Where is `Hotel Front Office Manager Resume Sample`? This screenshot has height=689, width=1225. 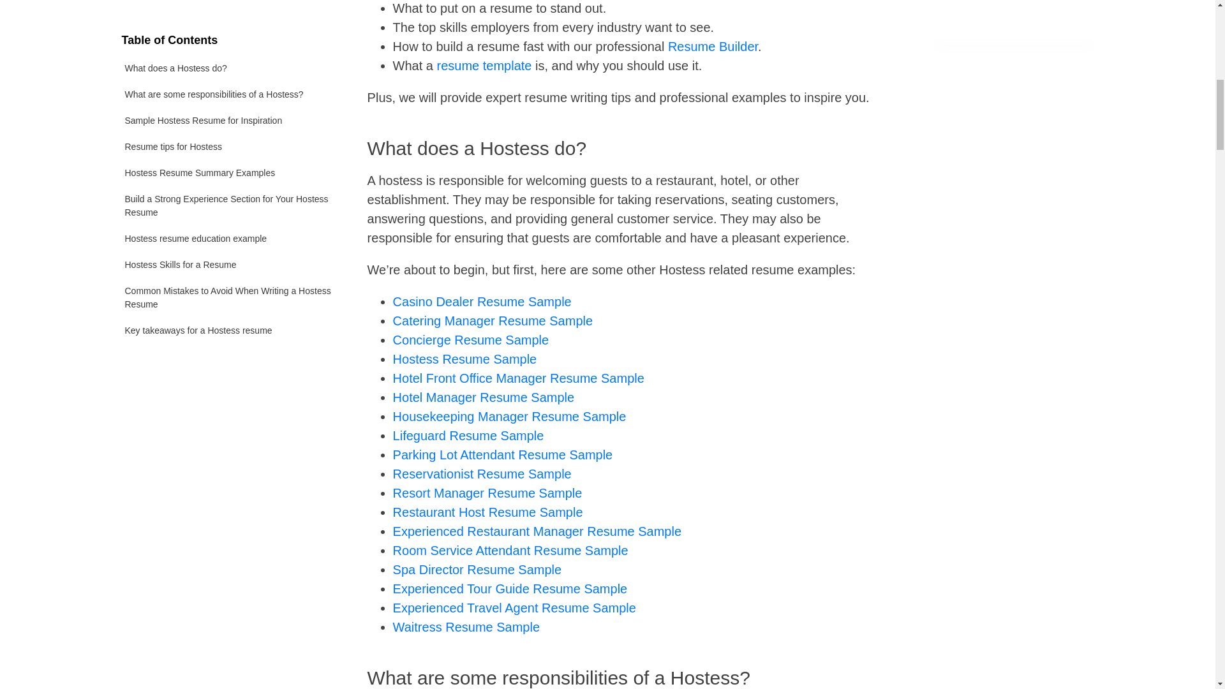 Hotel Front Office Manager Resume Sample is located at coordinates (518, 378).